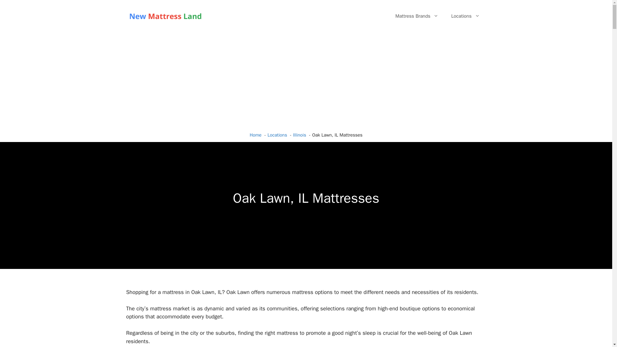  What do you see at coordinates (465, 16) in the screenshot?
I see `Locations` at bounding box center [465, 16].